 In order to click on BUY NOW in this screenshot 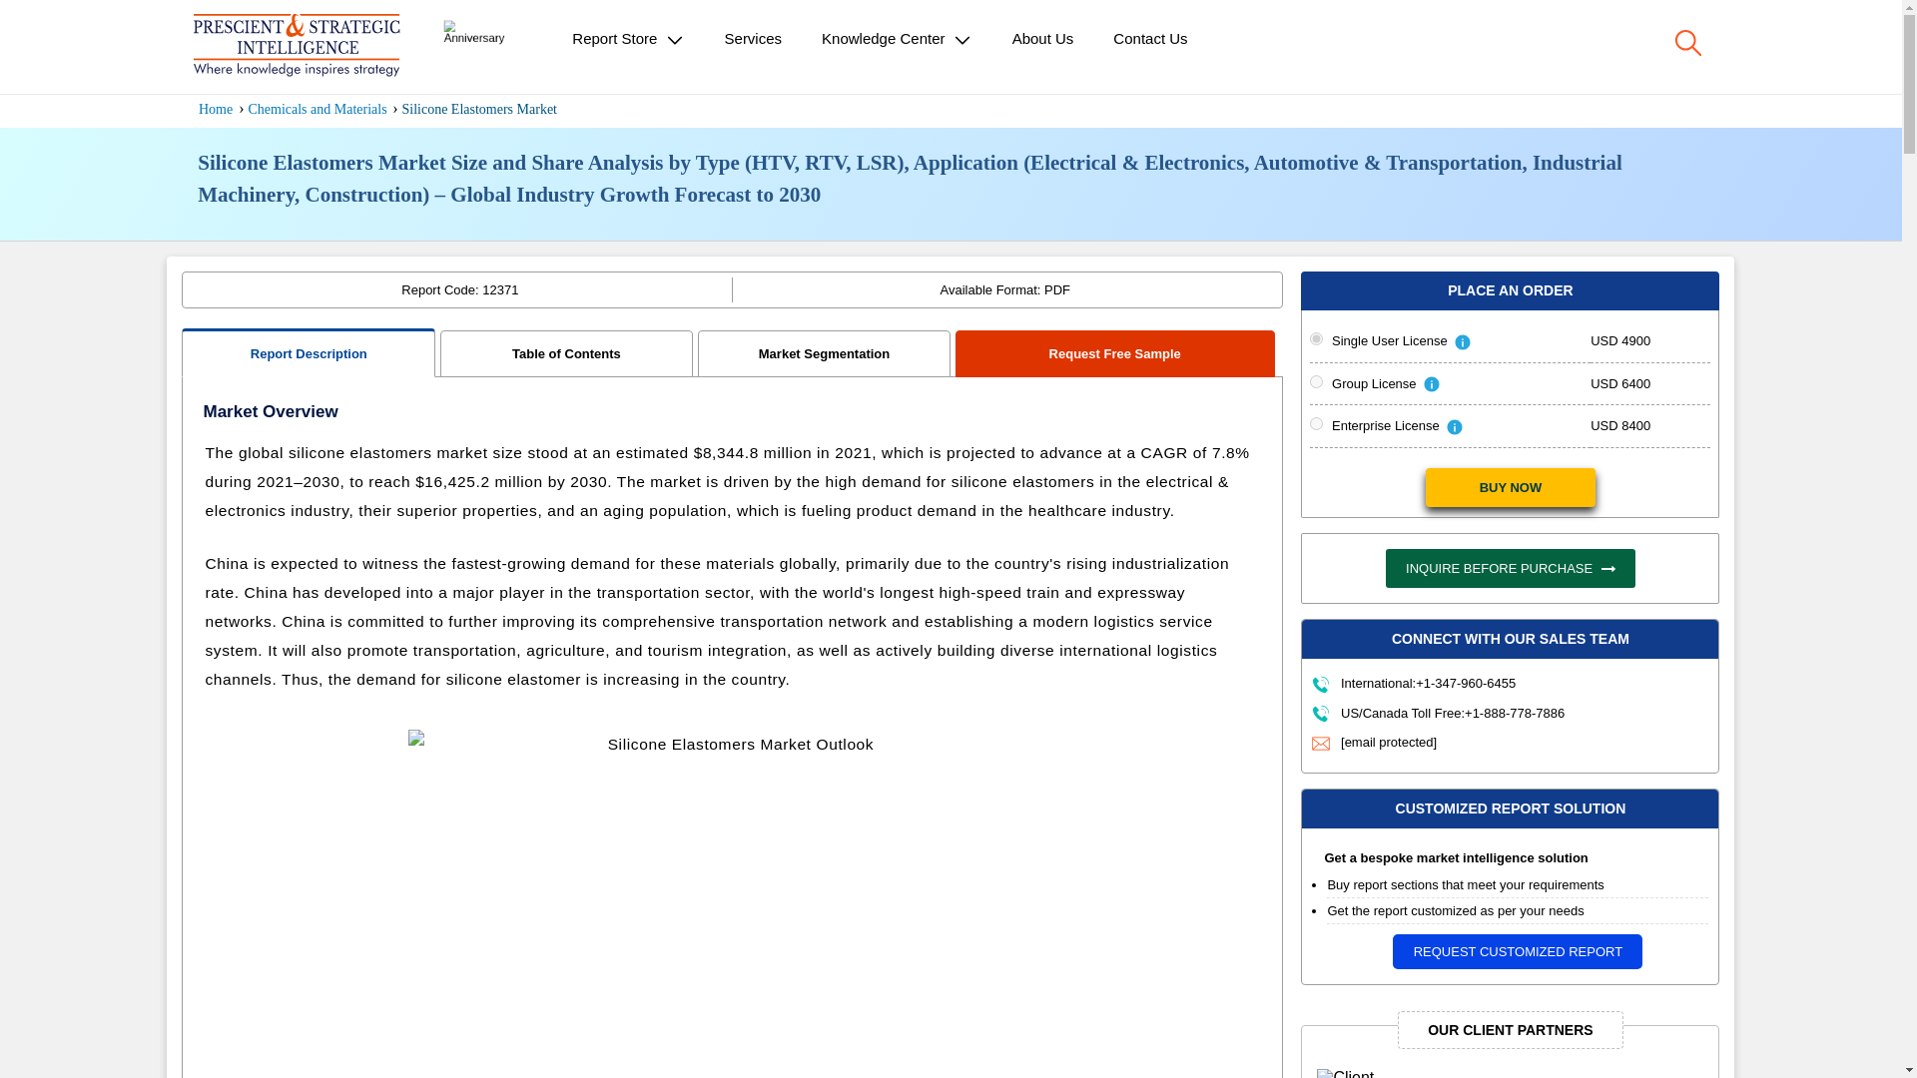, I will do `click(1510, 487)`.